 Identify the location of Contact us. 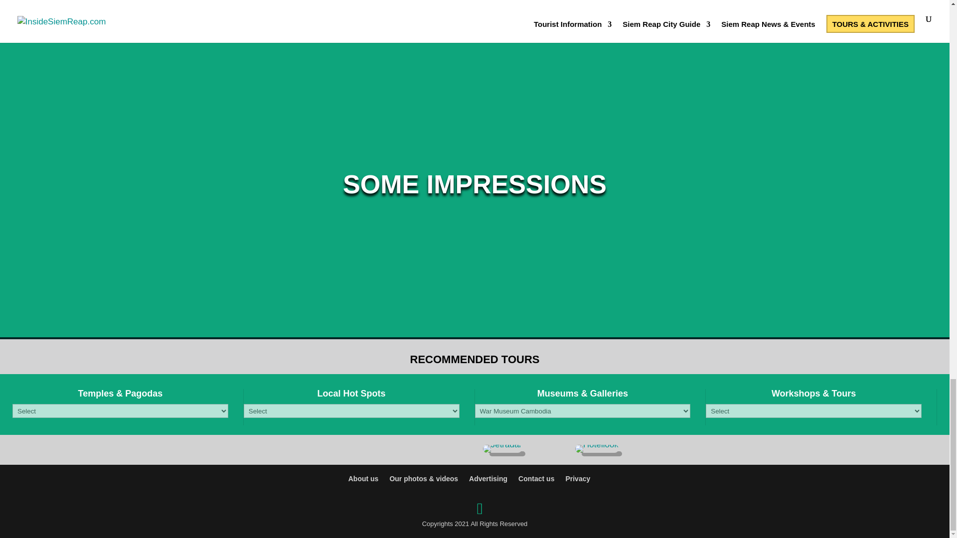
(536, 478).